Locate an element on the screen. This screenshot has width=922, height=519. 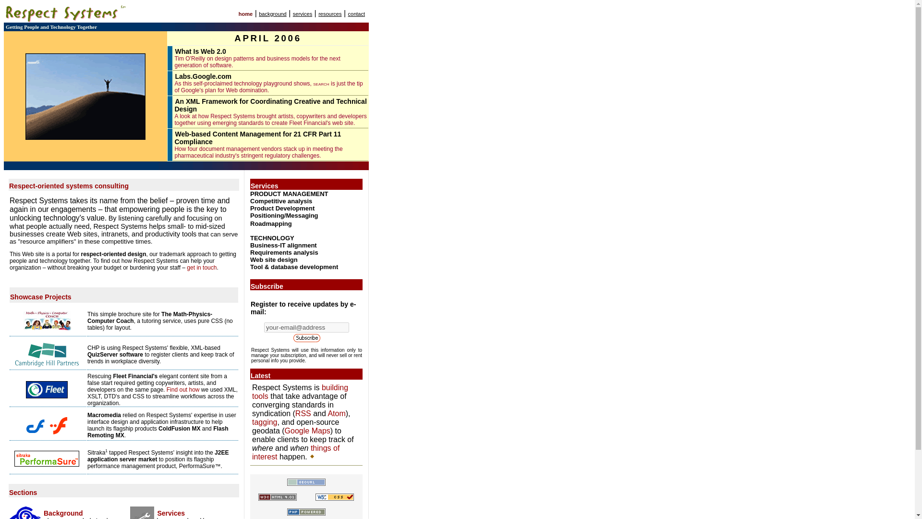
Background is located at coordinates (63, 513).